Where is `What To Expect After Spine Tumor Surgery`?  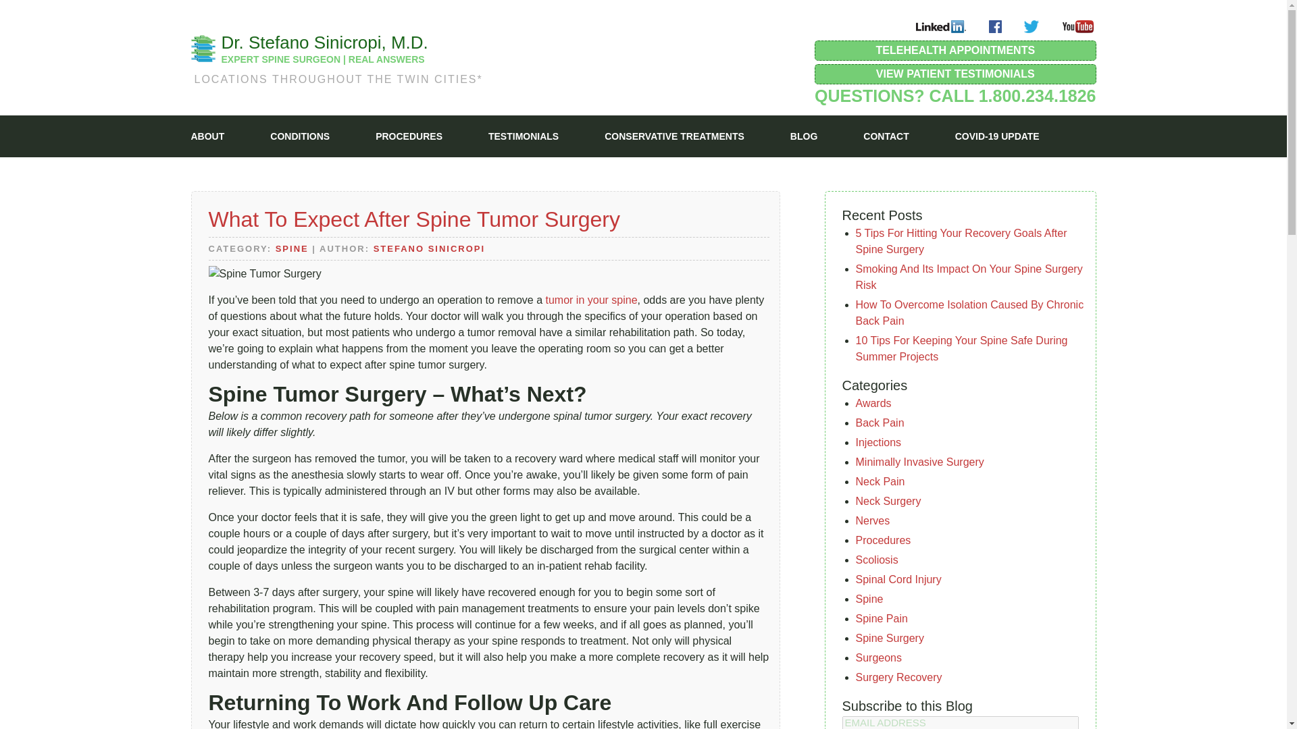
What To Expect After Spine Tumor Surgery is located at coordinates (413, 219).